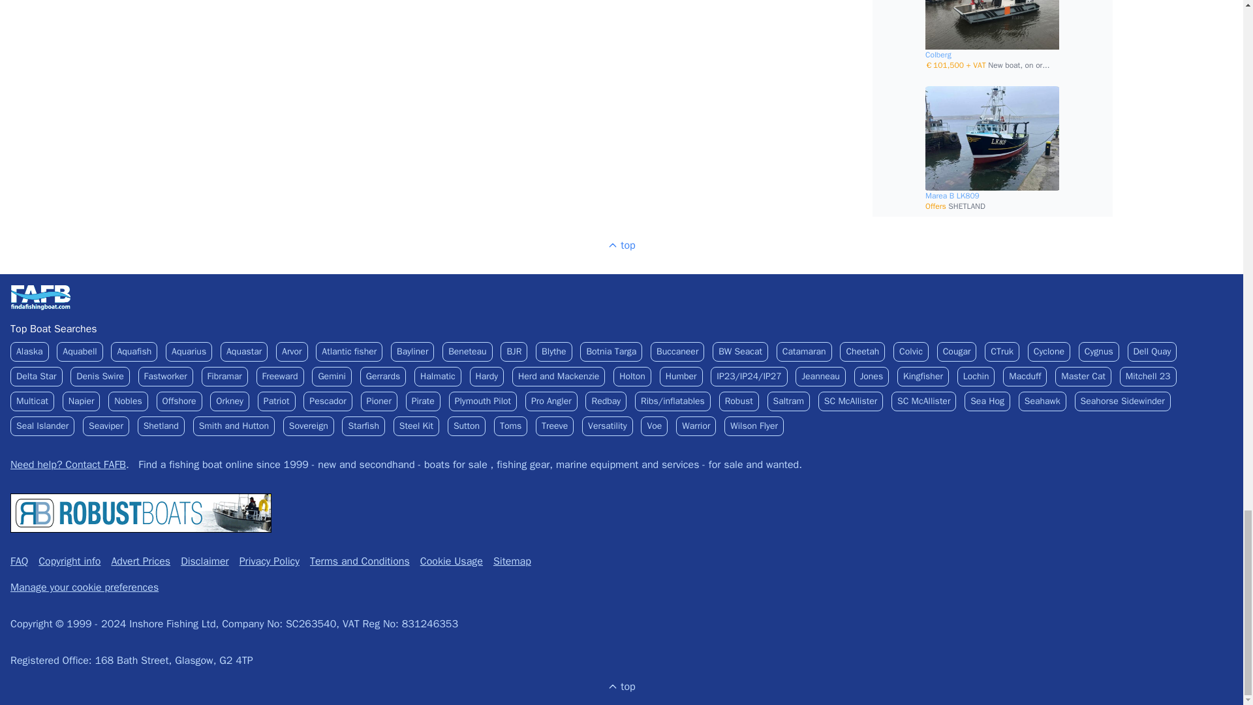 The image size is (1253, 705). Describe the element at coordinates (621, 513) in the screenshot. I see `Banner advertisement` at that location.